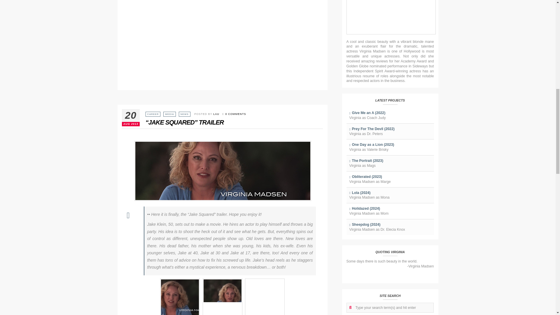 The height and width of the screenshot is (315, 560). Describe the element at coordinates (184, 114) in the screenshot. I see `NEWS` at that location.